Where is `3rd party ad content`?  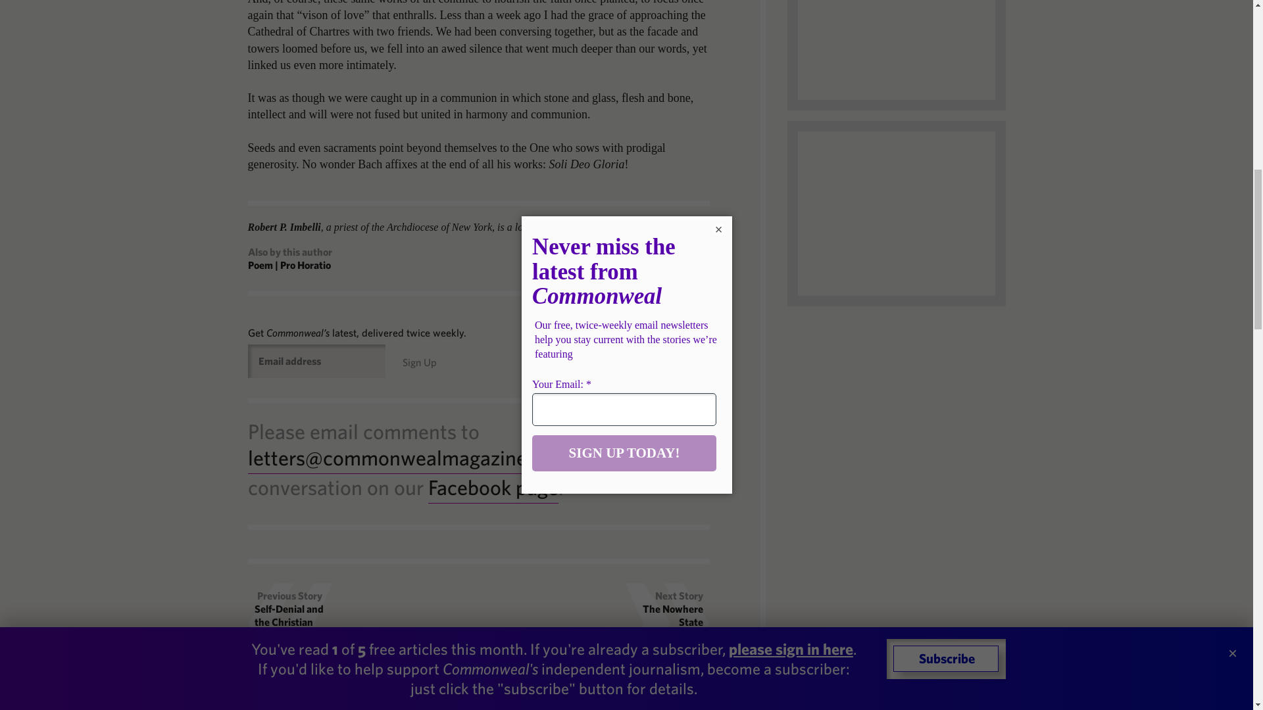 3rd party ad content is located at coordinates (896, 213).